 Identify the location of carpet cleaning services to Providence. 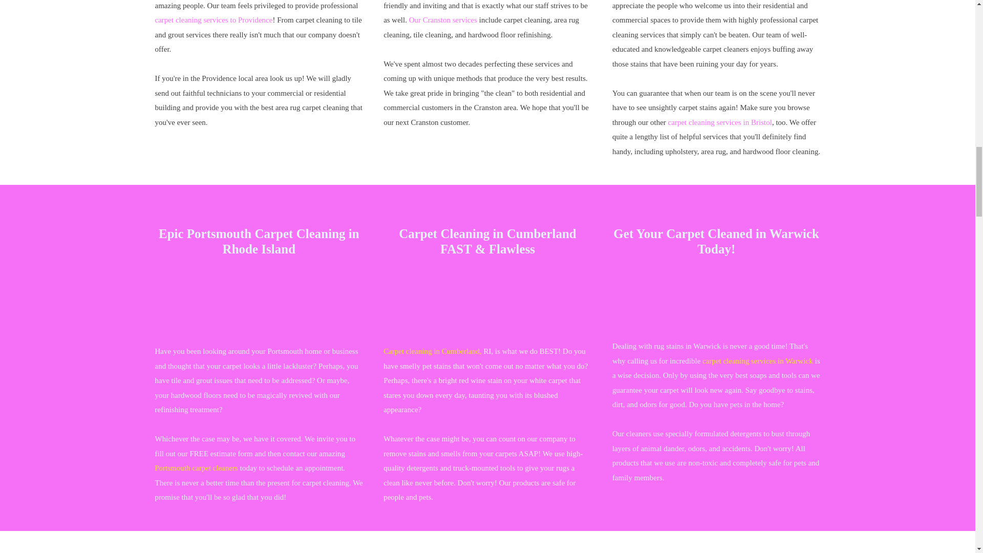
(214, 20).